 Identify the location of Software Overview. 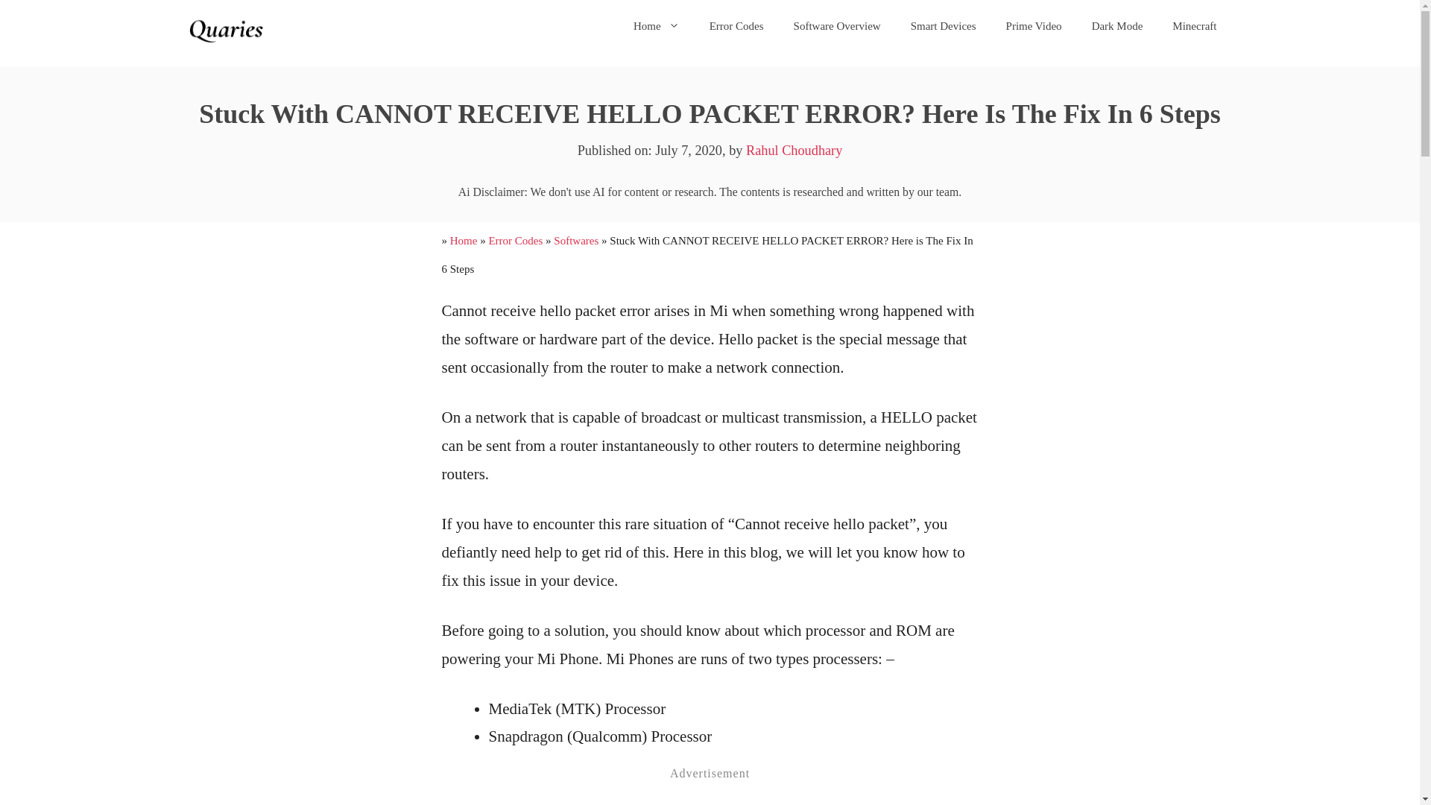
(836, 25).